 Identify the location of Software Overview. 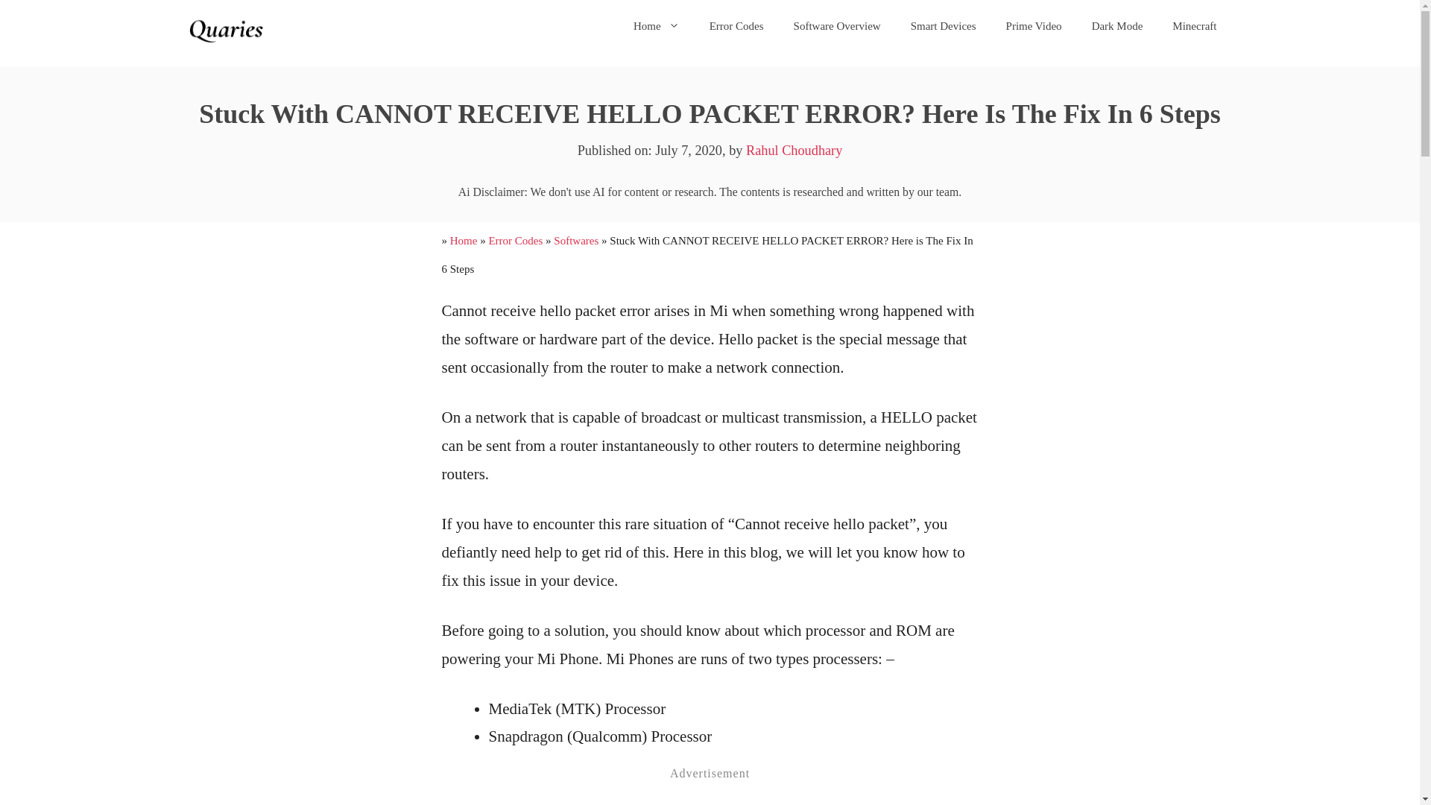
(836, 25).